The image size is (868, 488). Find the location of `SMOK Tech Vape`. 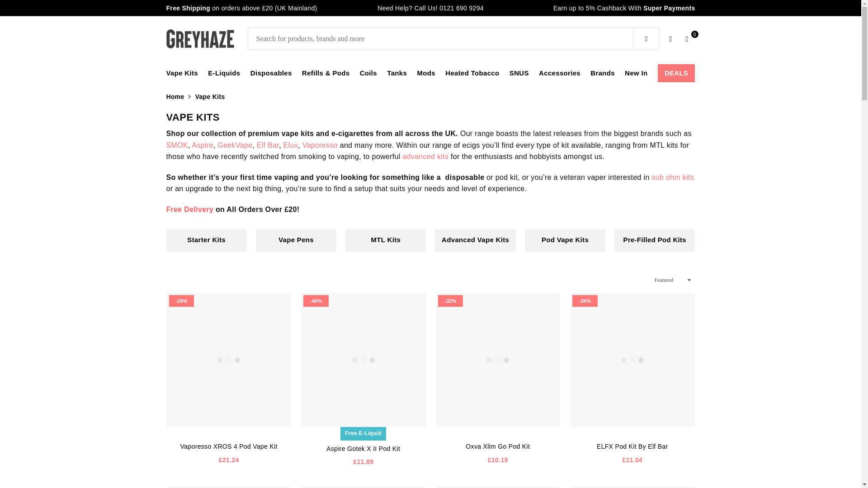

SMOK Tech Vape is located at coordinates (177, 145).